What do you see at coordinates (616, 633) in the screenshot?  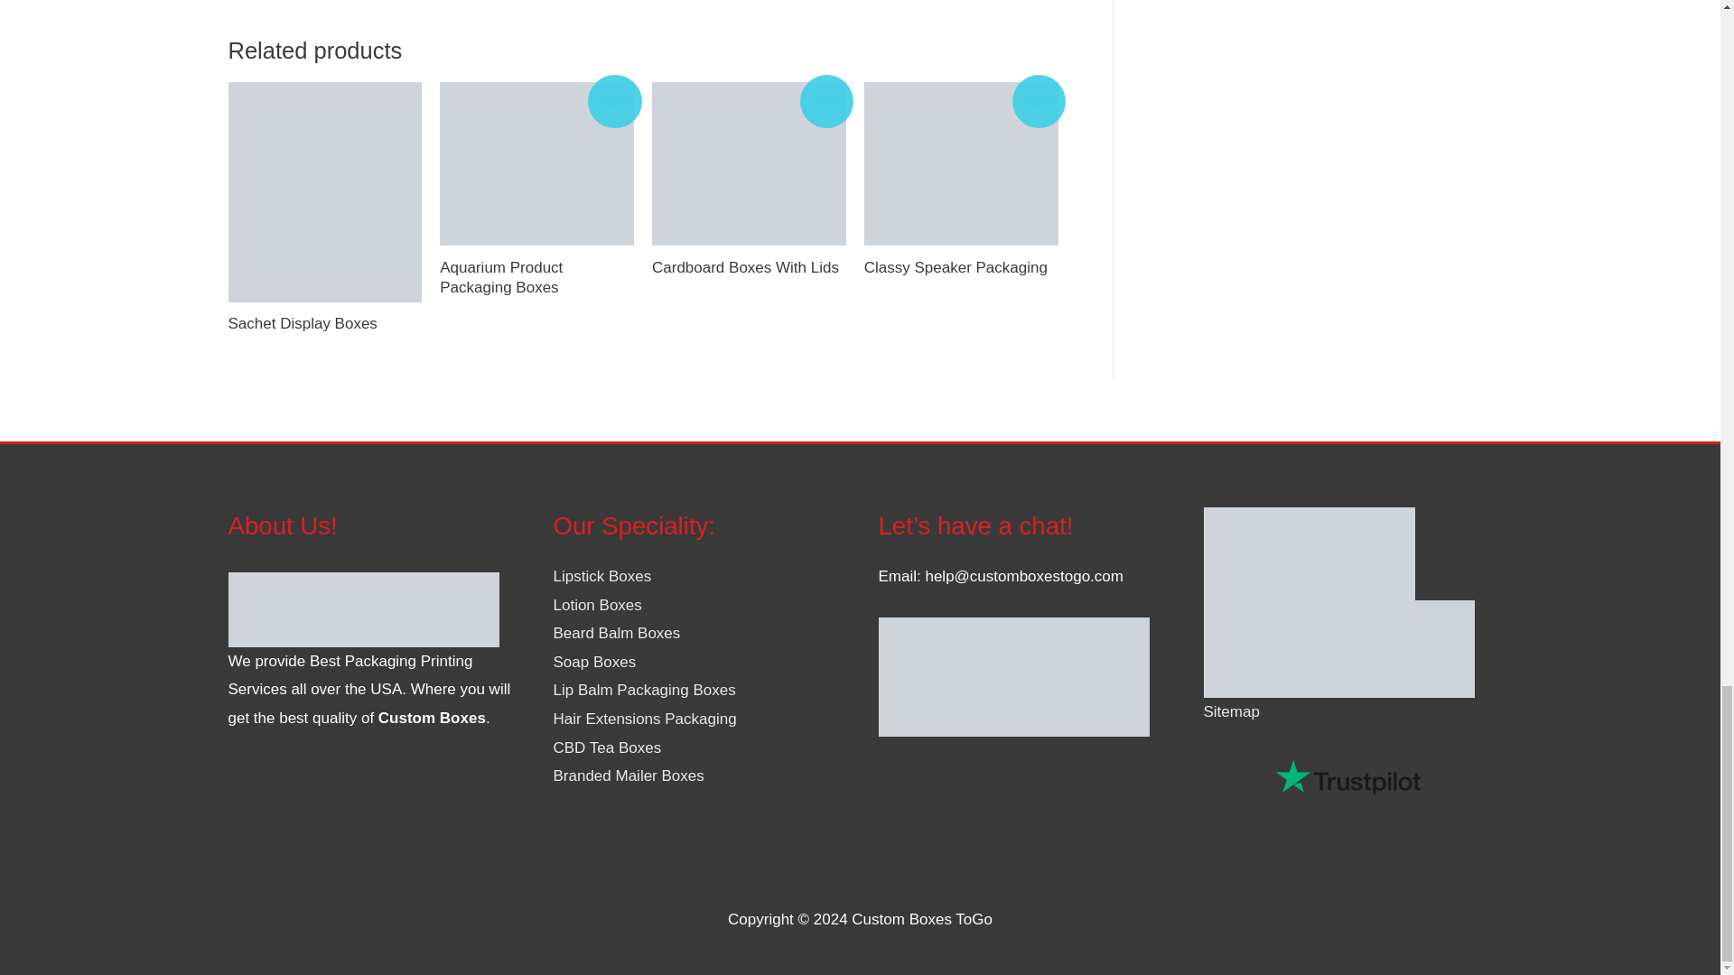 I see `Beard Balm Boxes` at bounding box center [616, 633].